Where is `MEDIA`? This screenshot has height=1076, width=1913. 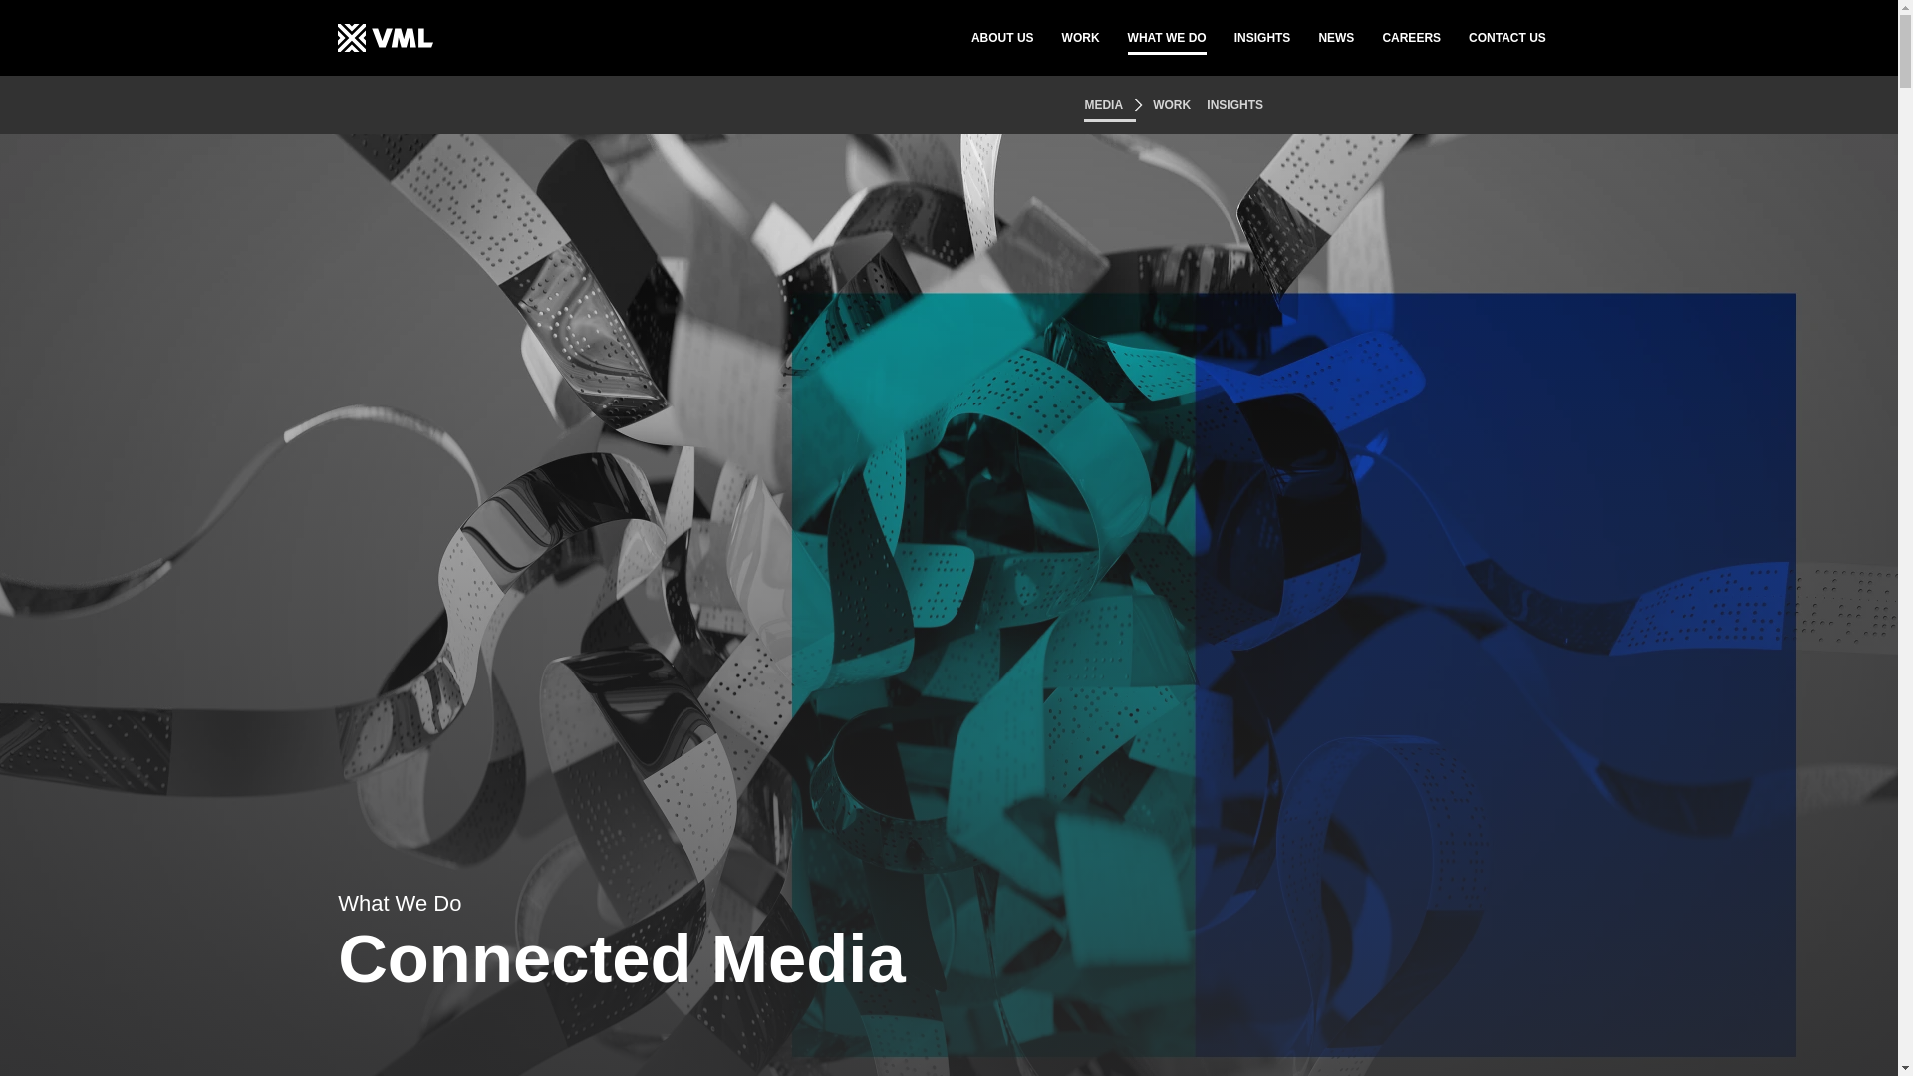
MEDIA is located at coordinates (1110, 105).